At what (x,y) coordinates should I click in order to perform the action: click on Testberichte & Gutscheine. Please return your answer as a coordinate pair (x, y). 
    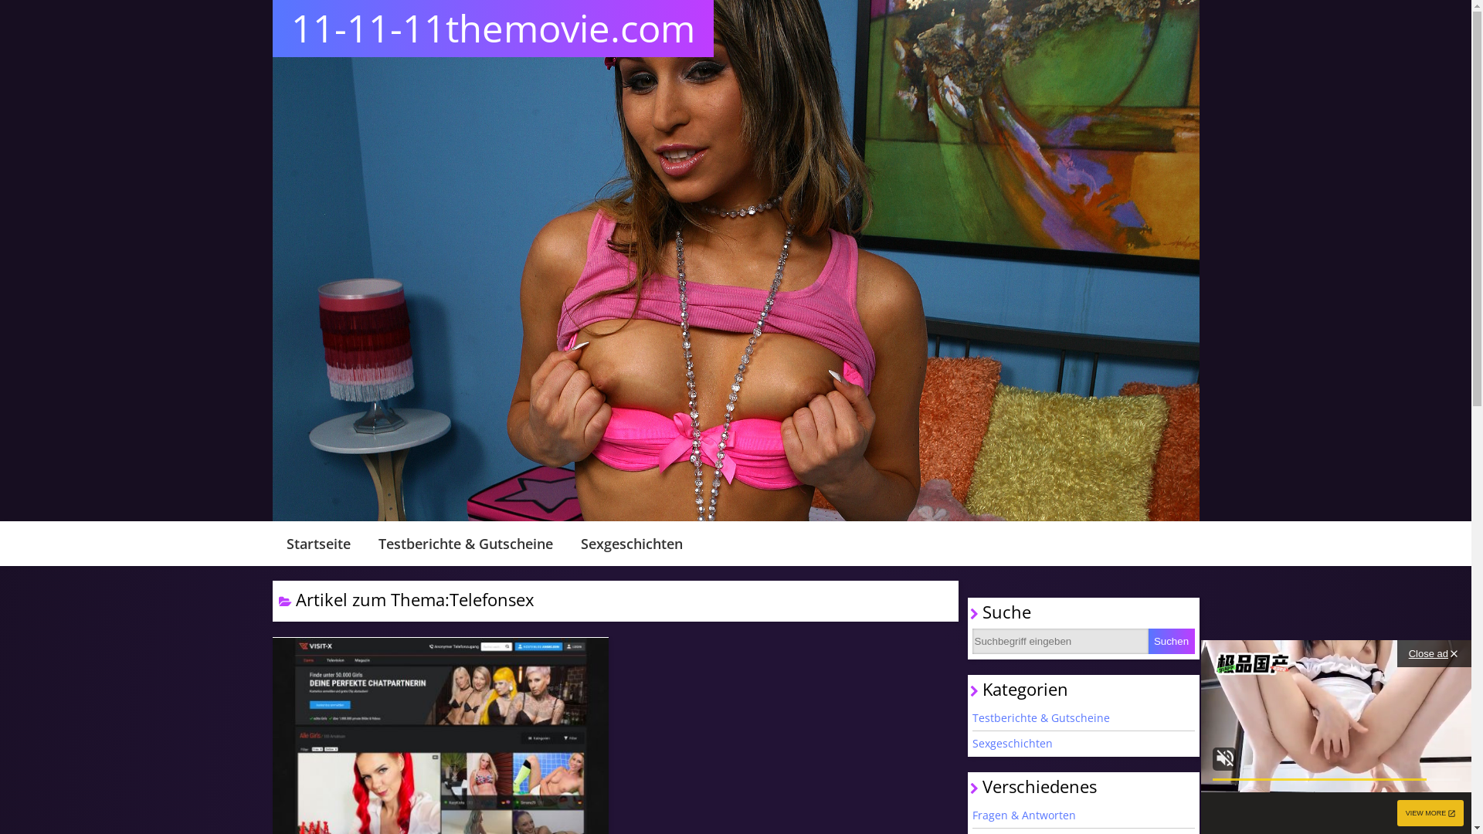
    Looking at the image, I should click on (1083, 718).